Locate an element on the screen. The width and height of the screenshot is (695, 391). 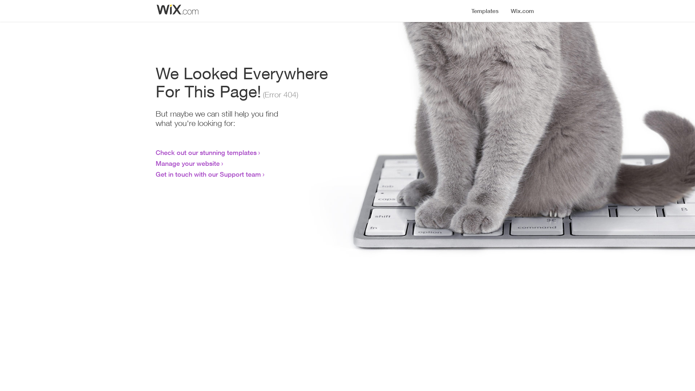
Manage your website is located at coordinates (188, 163).